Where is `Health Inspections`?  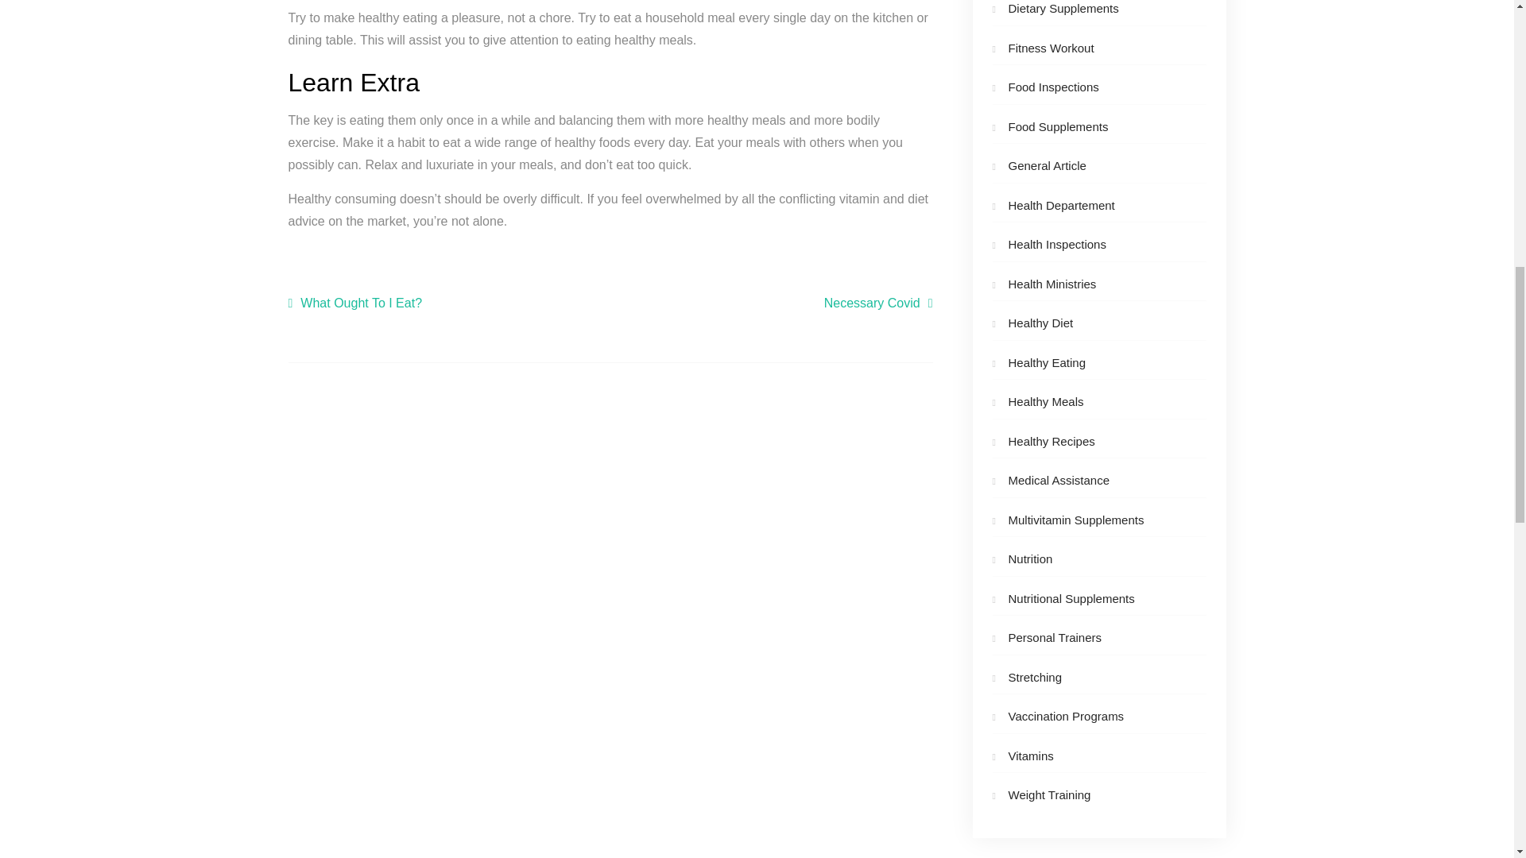
Health Inspections is located at coordinates (1055, 245).